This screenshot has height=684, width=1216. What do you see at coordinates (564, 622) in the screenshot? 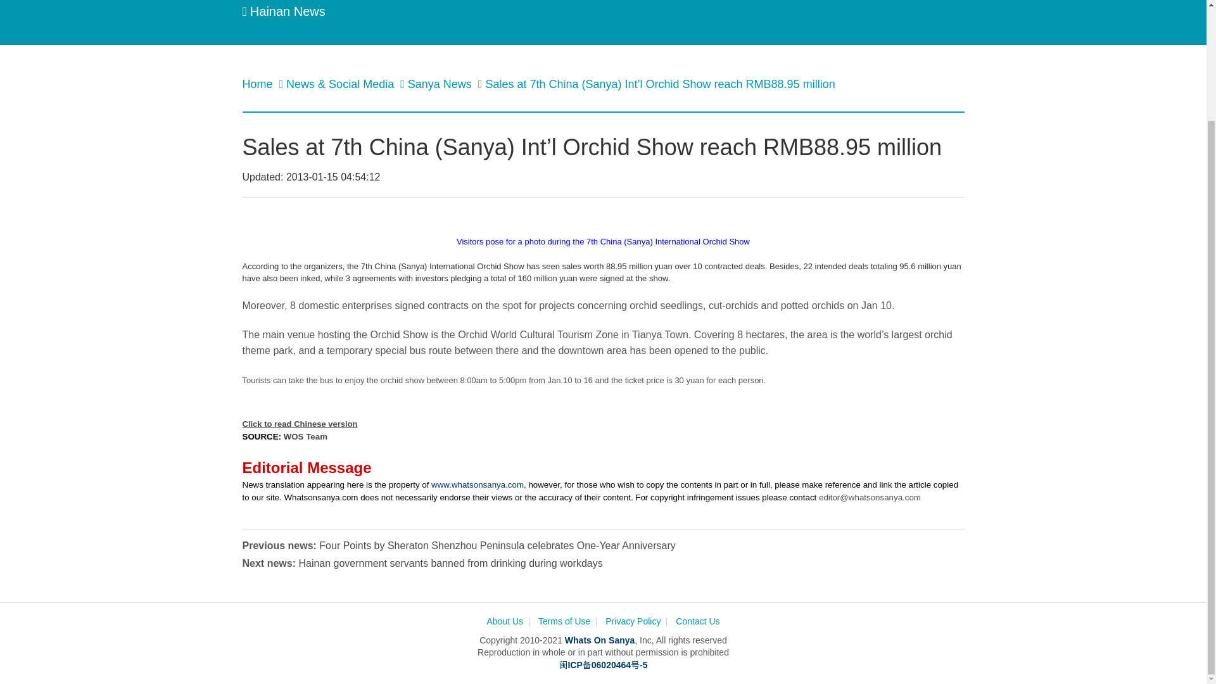
I see `Terms of Use` at bounding box center [564, 622].